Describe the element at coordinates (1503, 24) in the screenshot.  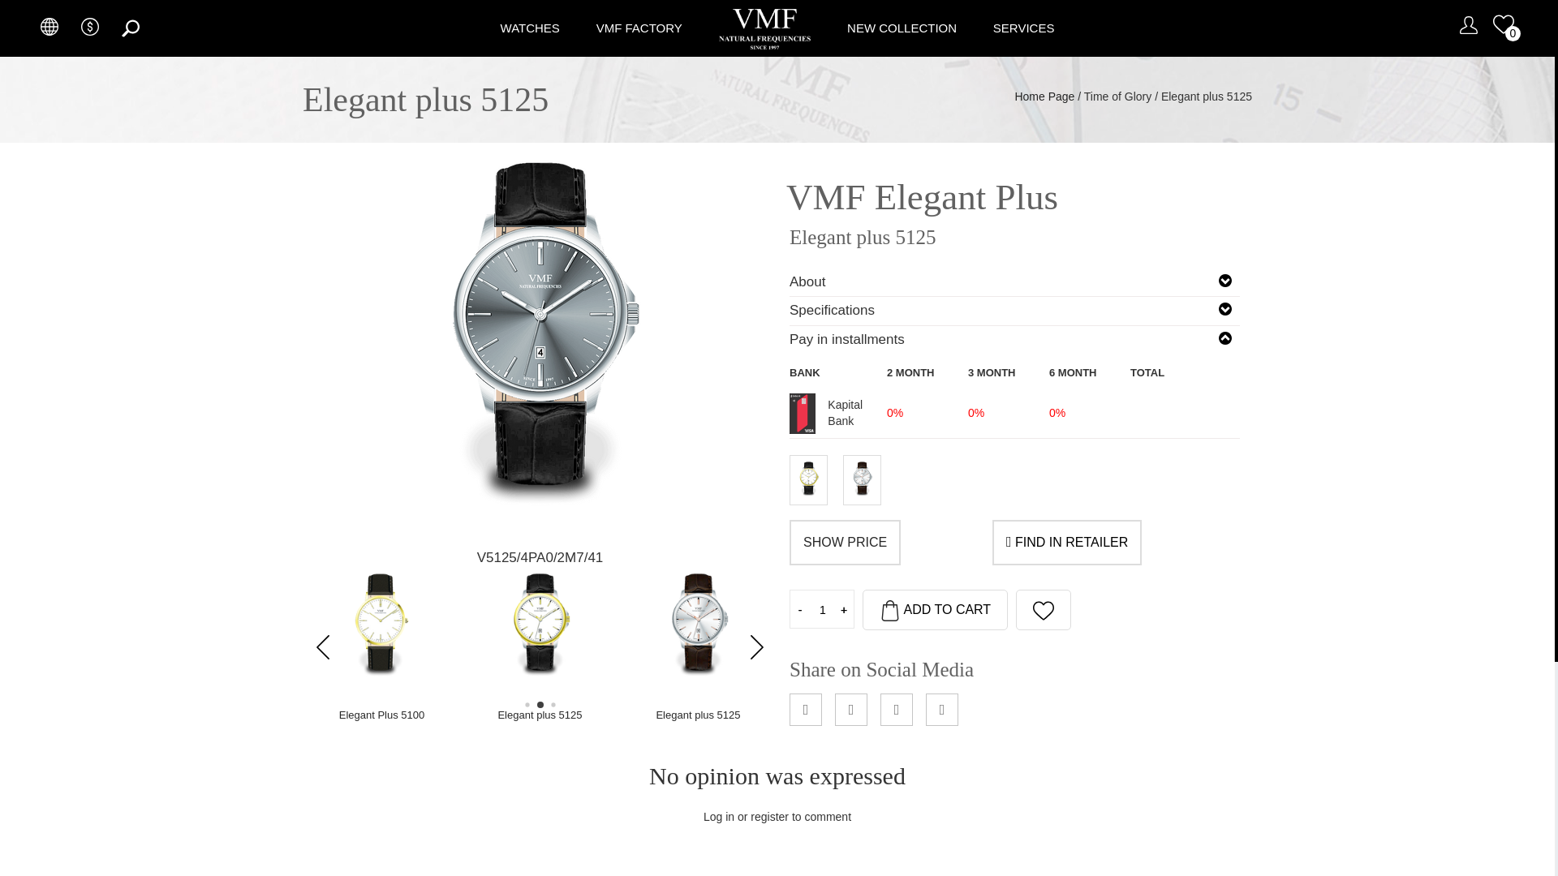
I see `0` at that location.